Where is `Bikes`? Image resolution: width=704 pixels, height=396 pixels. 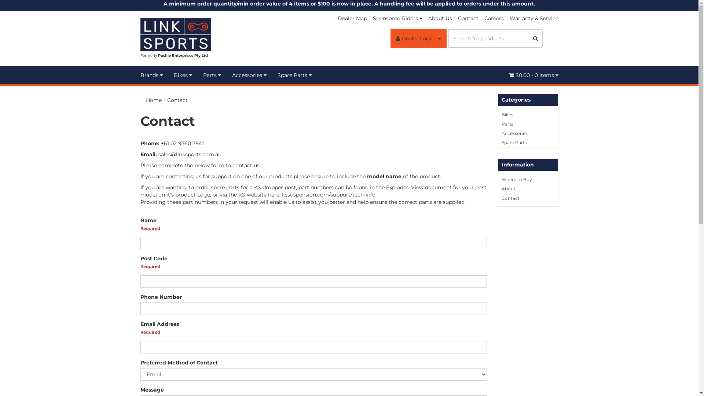 Bikes is located at coordinates (528, 115).